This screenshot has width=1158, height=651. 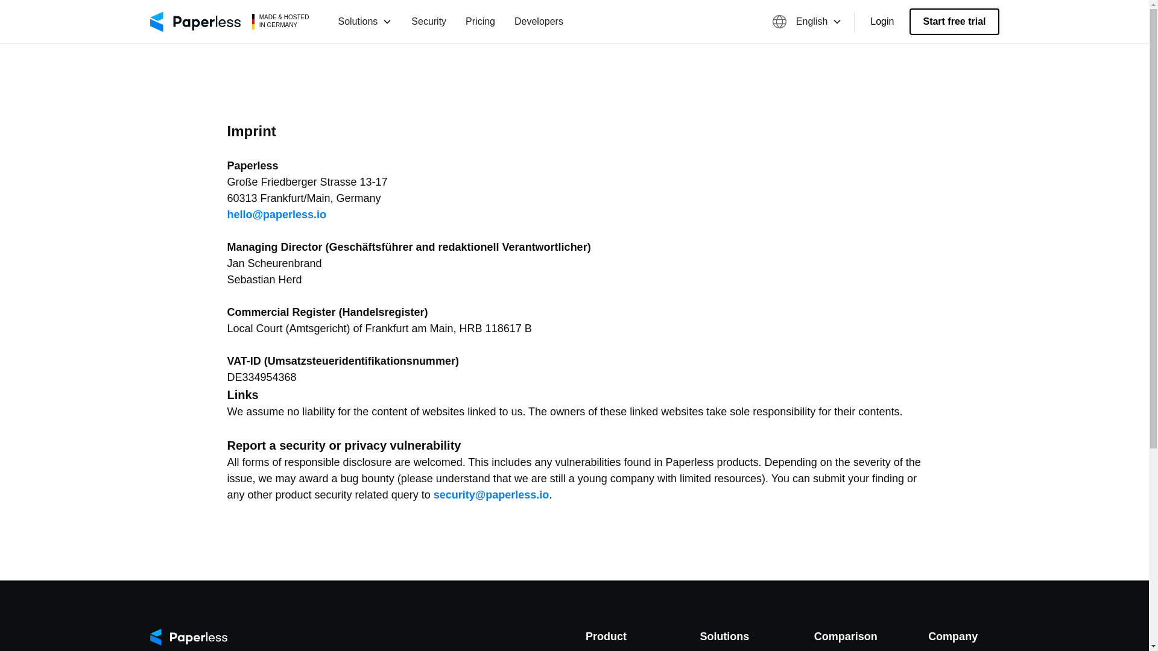 What do you see at coordinates (882, 22) in the screenshot?
I see `Login` at bounding box center [882, 22].